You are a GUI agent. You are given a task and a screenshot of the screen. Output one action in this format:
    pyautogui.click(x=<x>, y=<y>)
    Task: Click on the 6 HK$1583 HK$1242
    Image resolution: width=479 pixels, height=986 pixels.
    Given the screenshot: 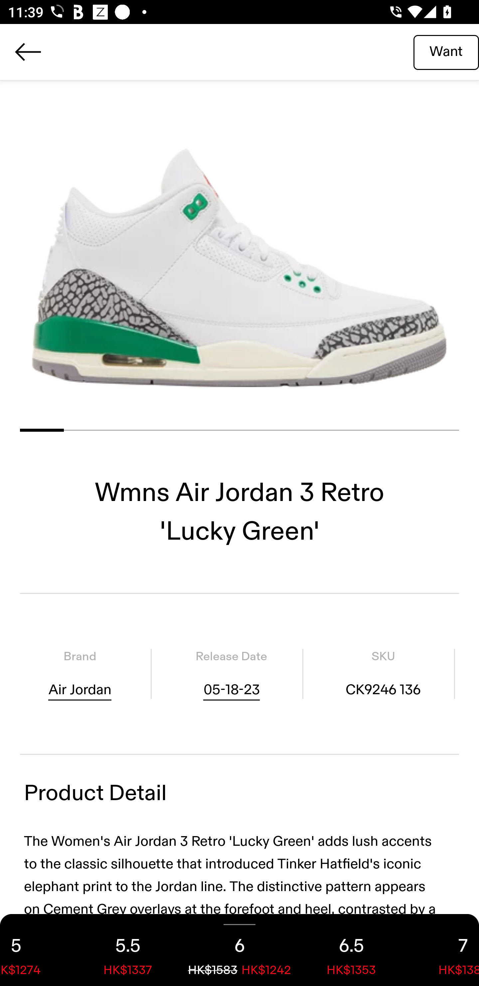 What is the action you would take?
    pyautogui.click(x=239, y=950)
    